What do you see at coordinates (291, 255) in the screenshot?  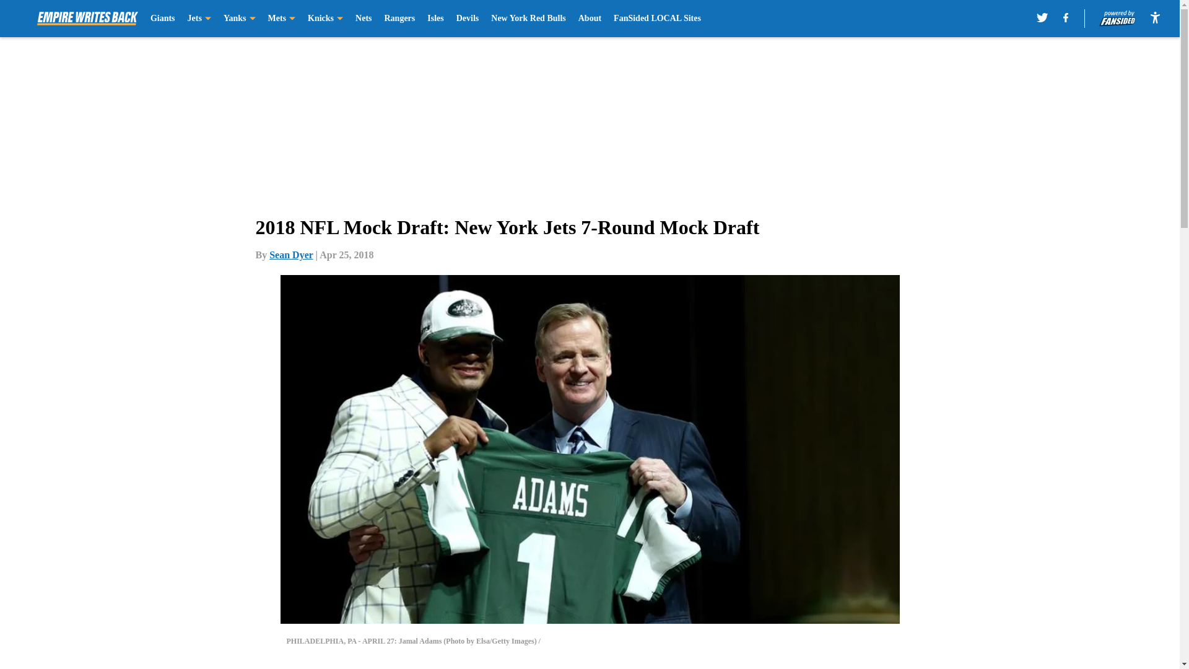 I see `Sean Dyer` at bounding box center [291, 255].